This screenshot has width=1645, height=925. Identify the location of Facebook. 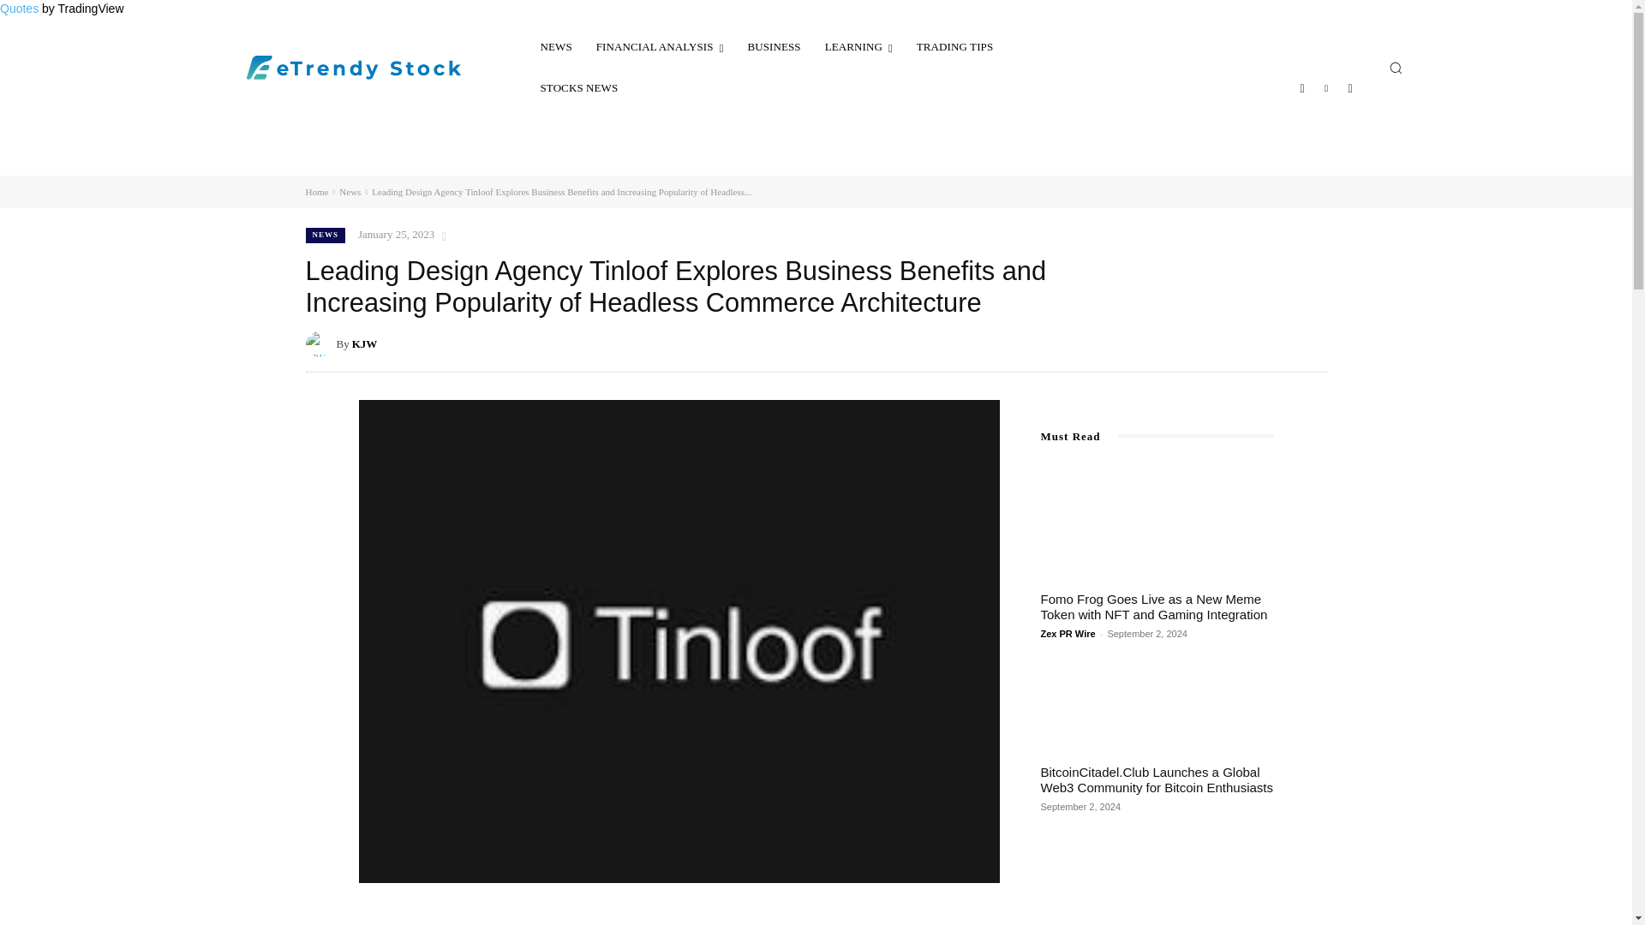
(1302, 87).